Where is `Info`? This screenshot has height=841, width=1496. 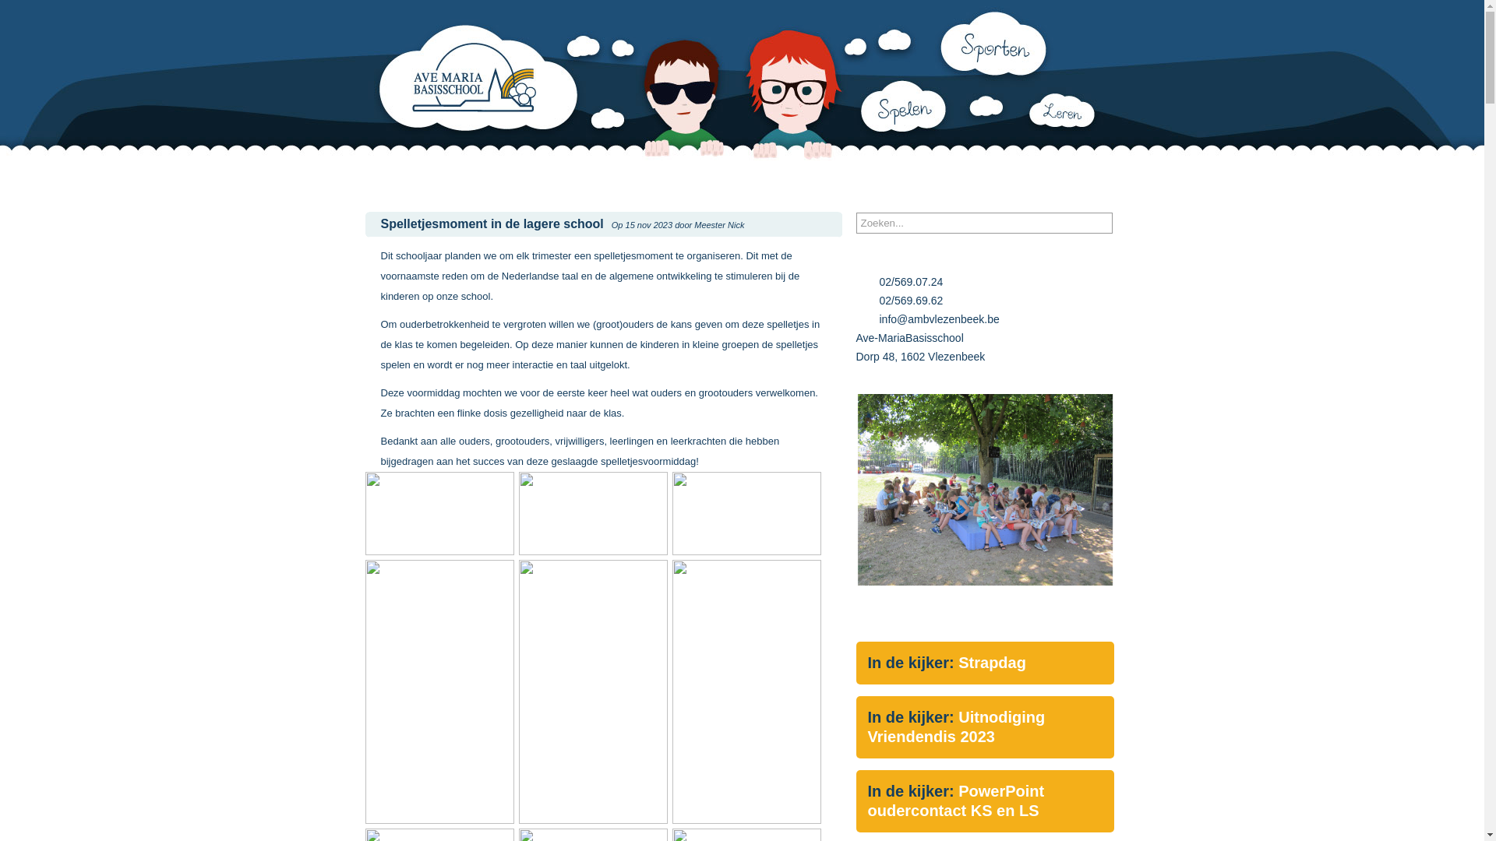 Info is located at coordinates (569, 178).